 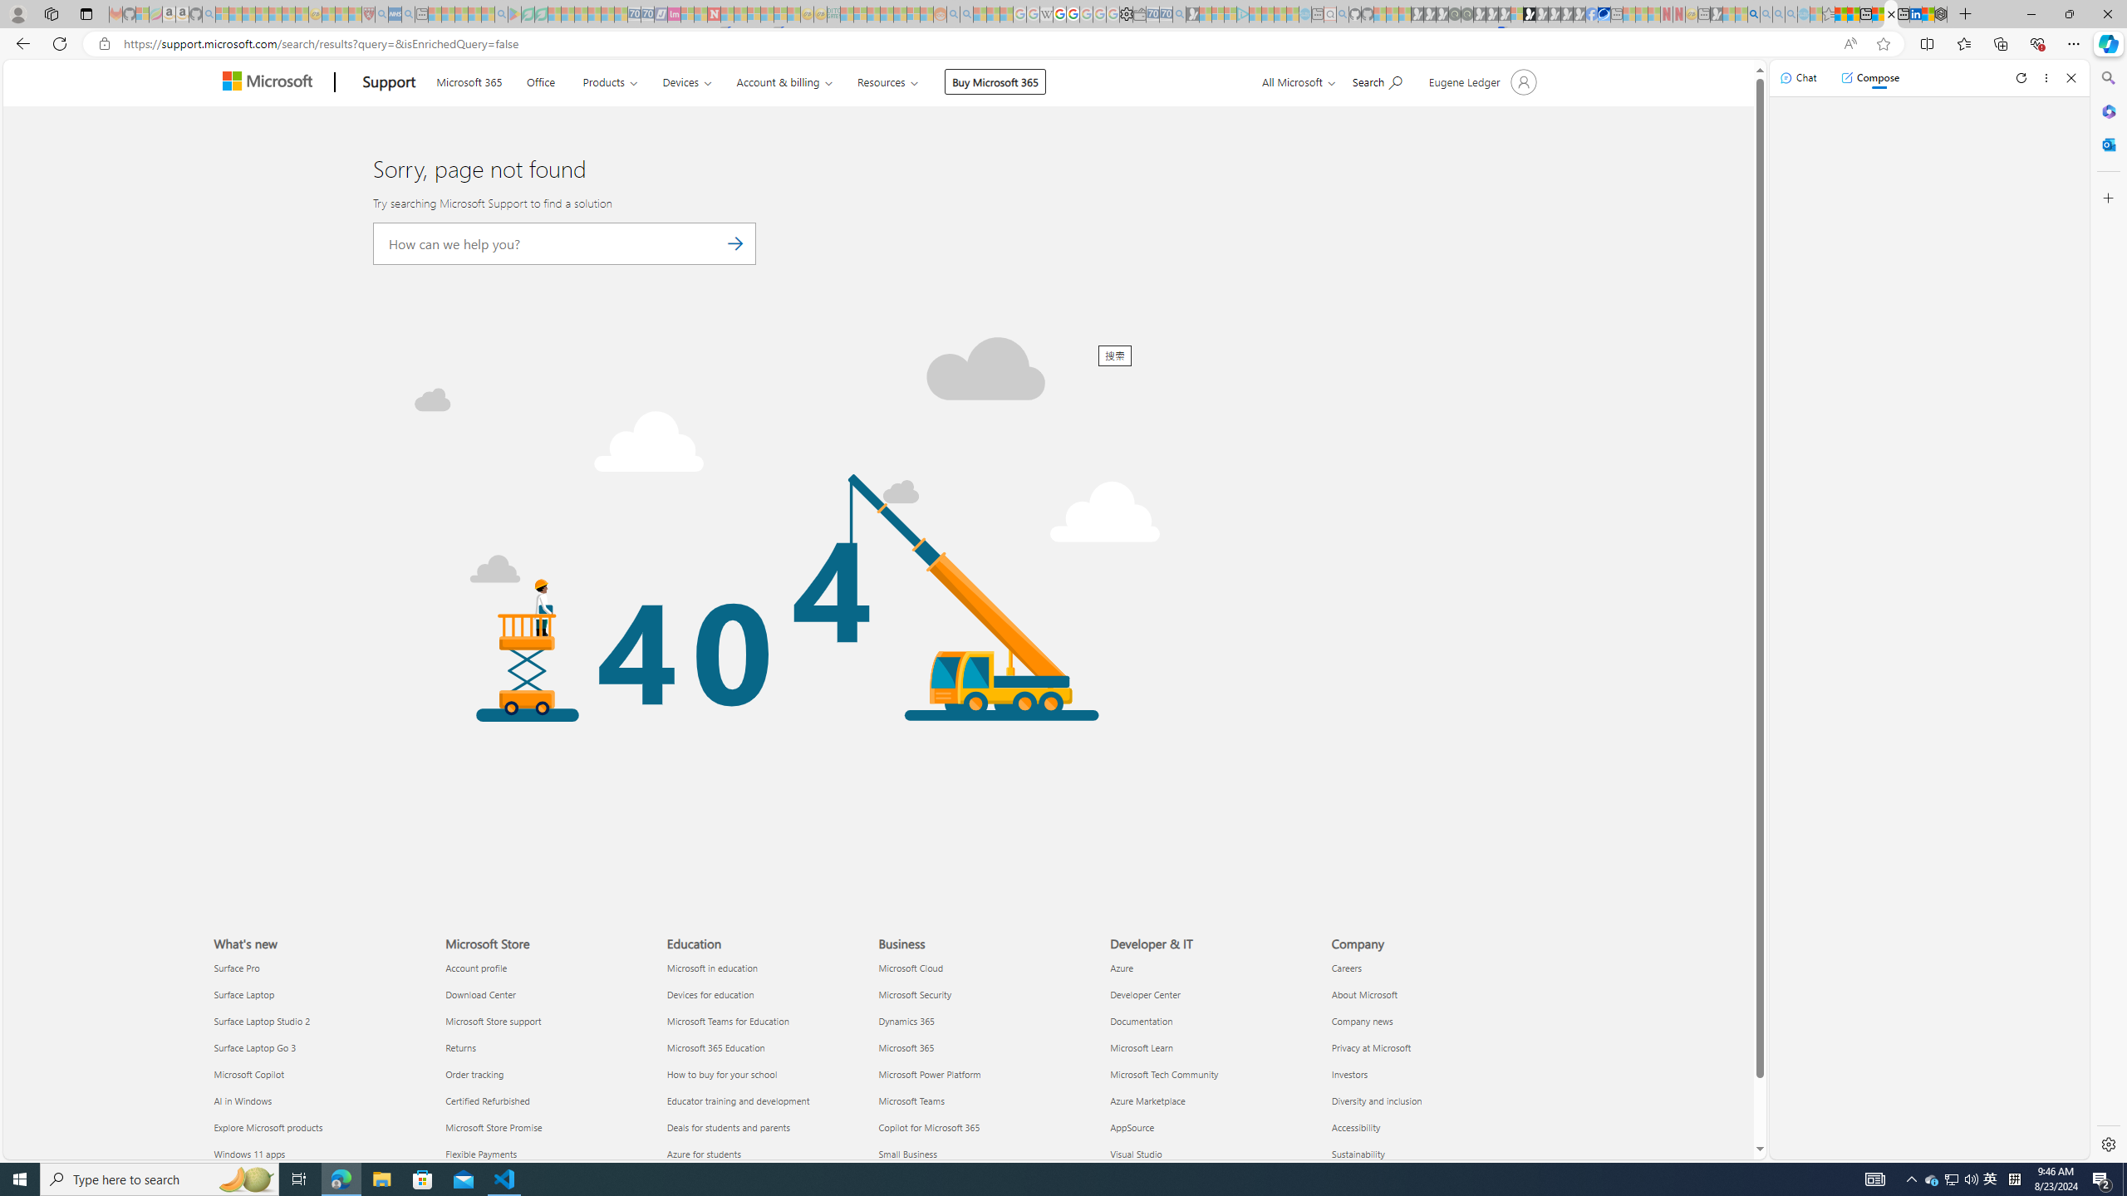 I want to click on Accessibility Company, so click(x=1356, y=1127).